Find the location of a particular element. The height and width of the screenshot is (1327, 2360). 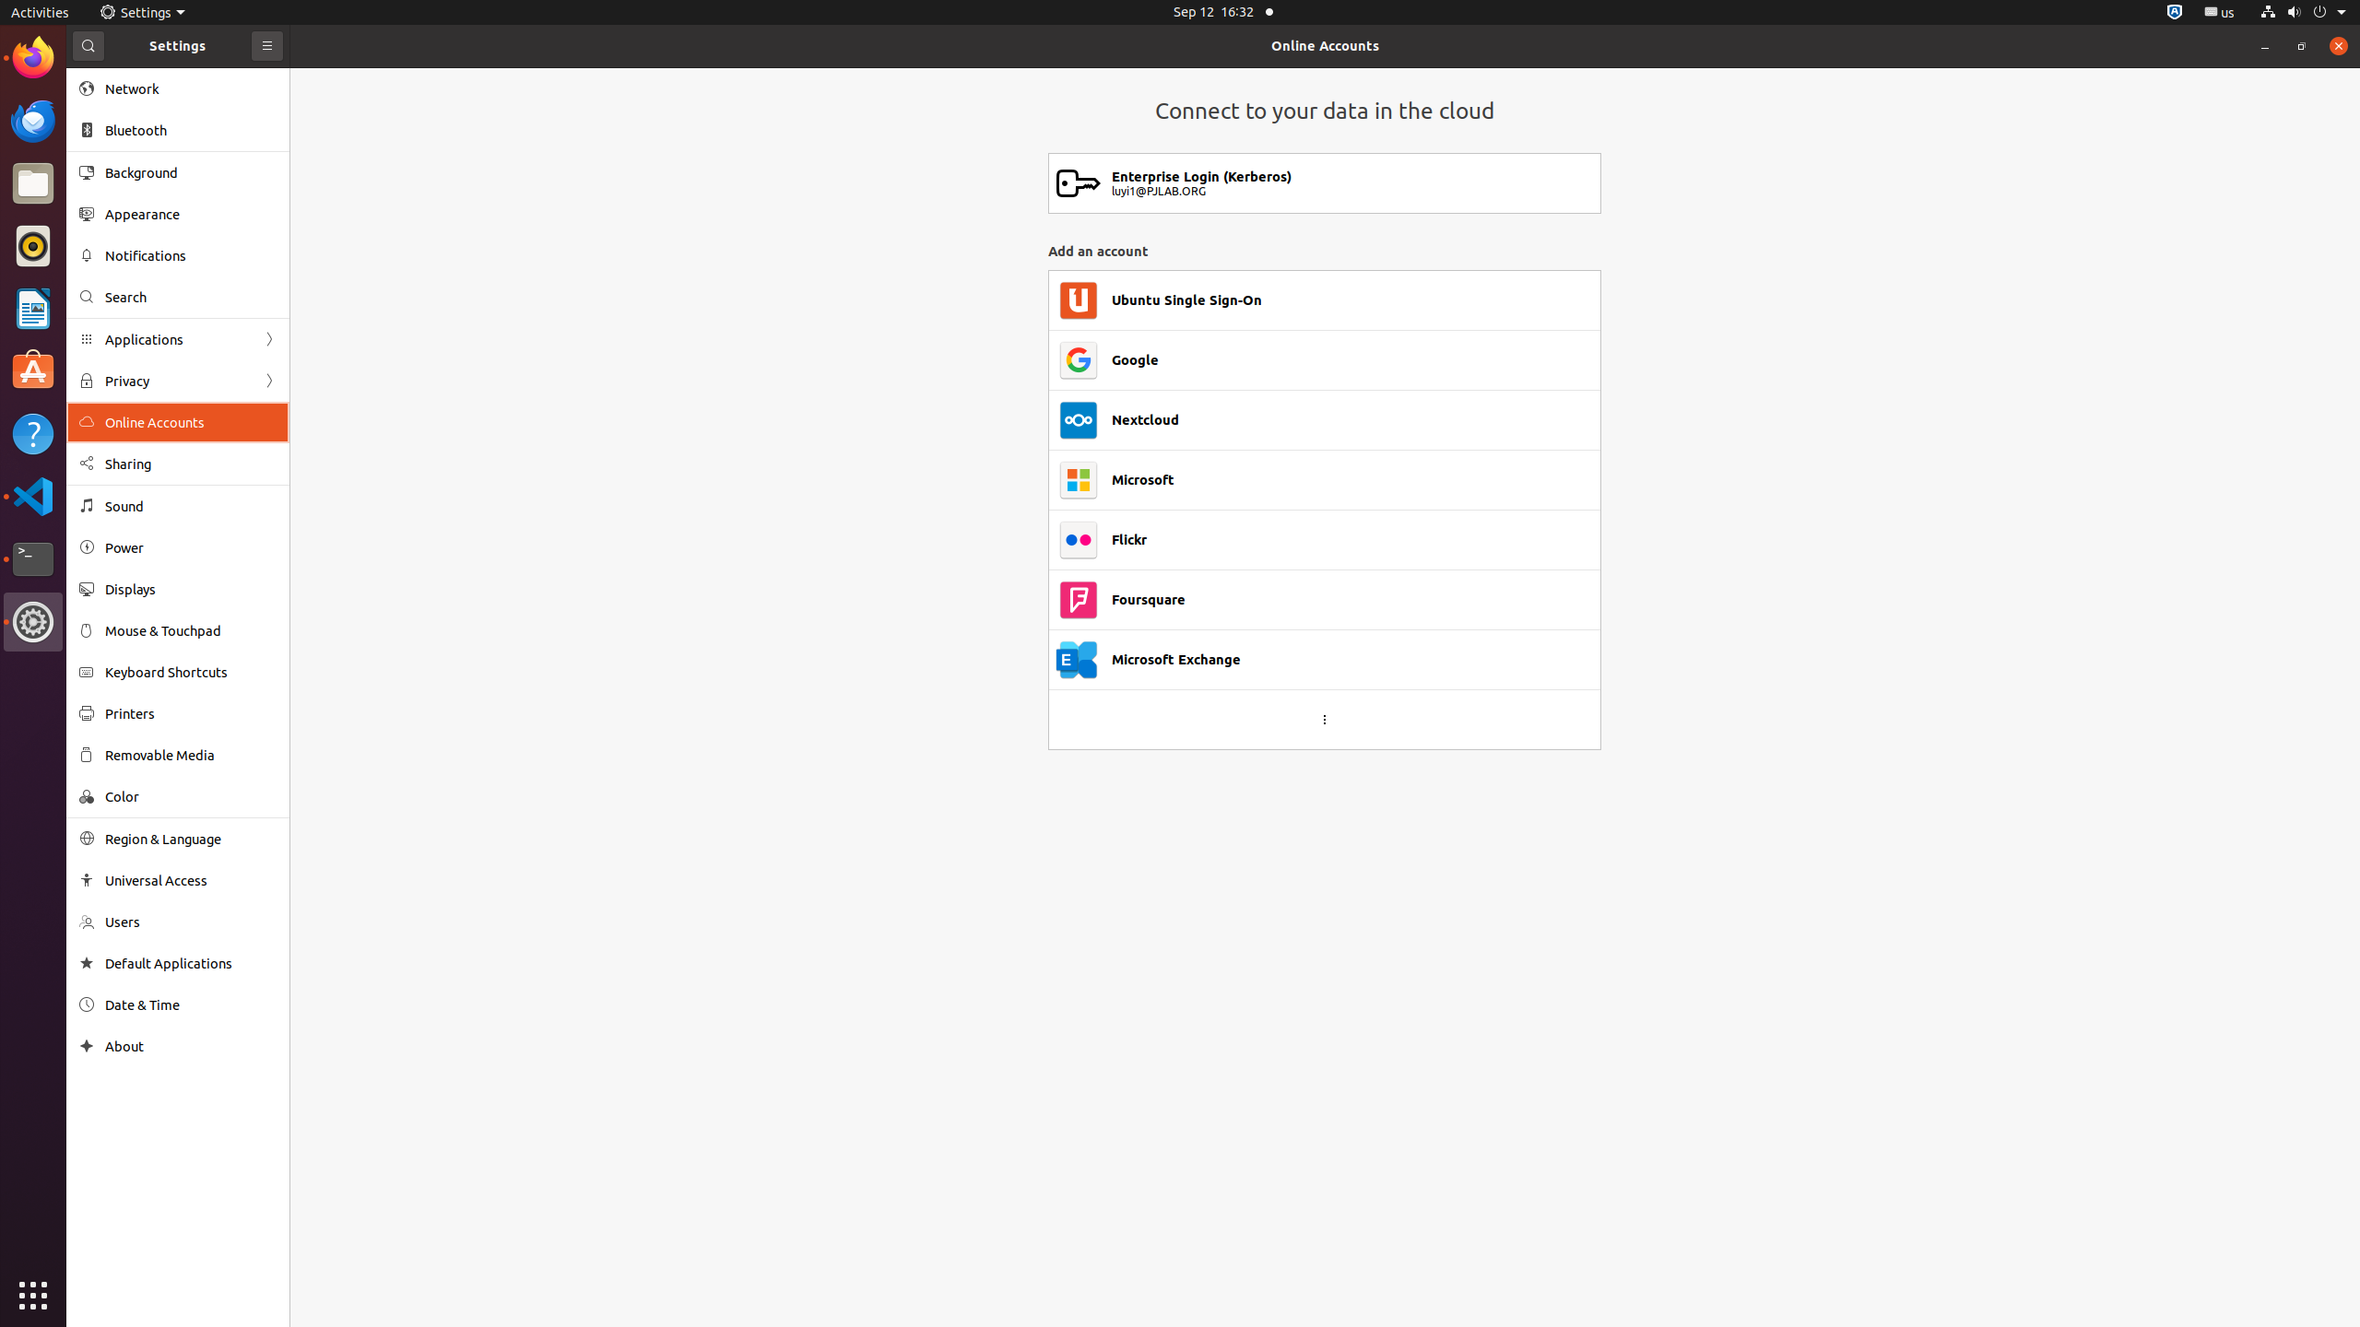

Default Applications is located at coordinates (191, 964).